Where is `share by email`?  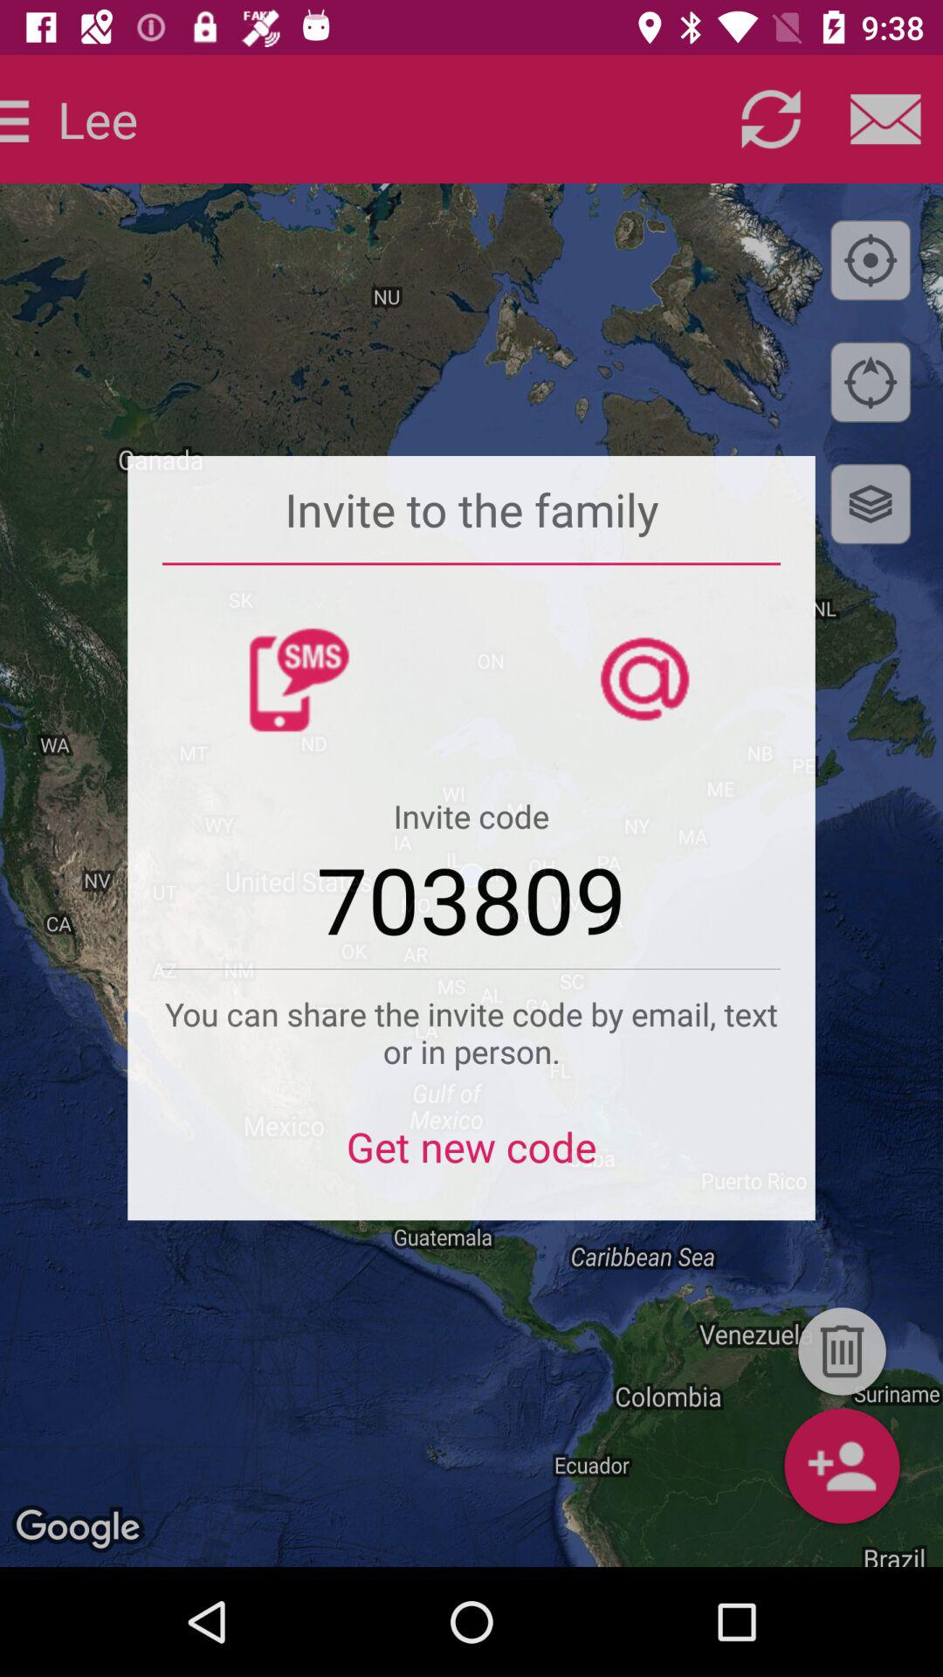
share by email is located at coordinates (885, 119).